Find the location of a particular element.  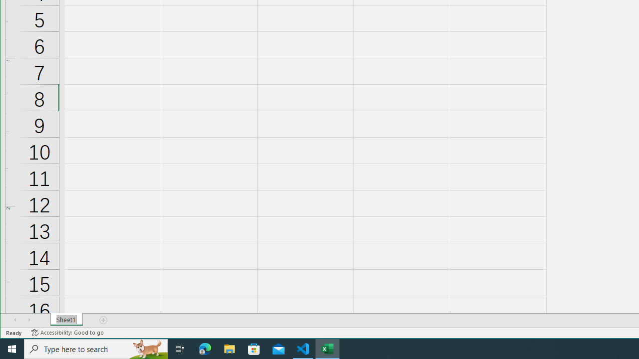

Search highlights icon opens search home window is located at coordinates (148, 349).